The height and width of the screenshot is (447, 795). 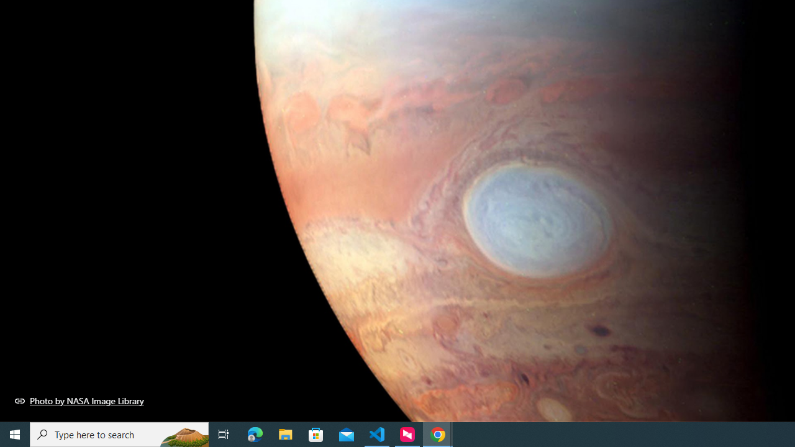 I want to click on Microsoft Store, so click(x=316, y=435).